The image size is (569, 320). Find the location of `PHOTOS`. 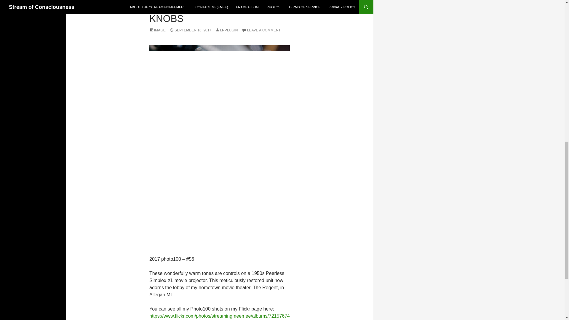

PHOTOS is located at coordinates (177, 8).